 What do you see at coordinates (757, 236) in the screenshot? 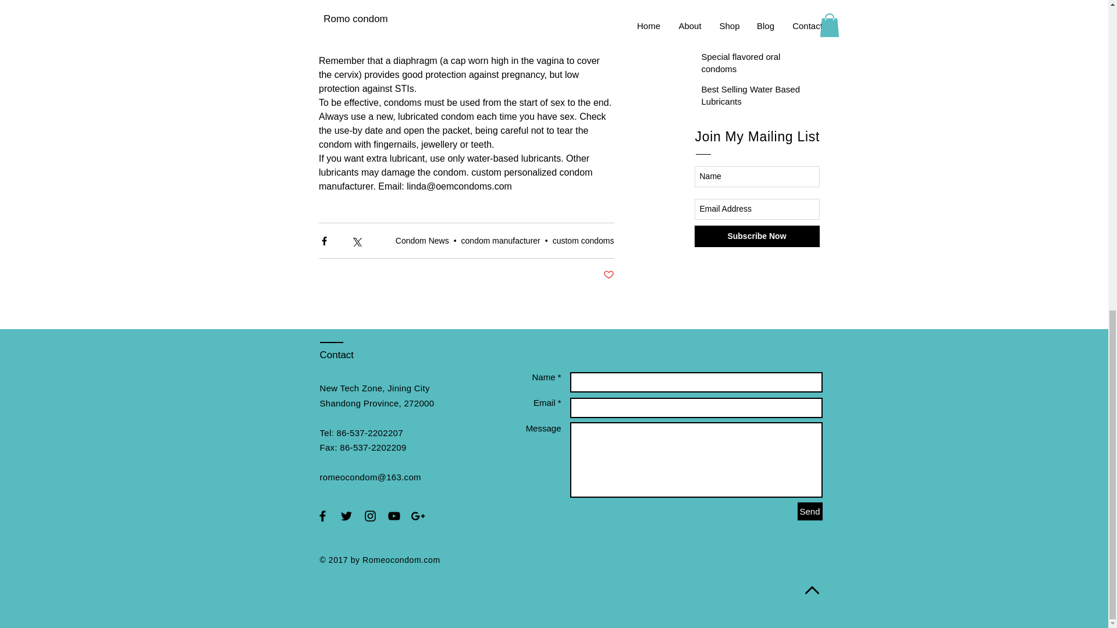
I see `Subscribe Now` at bounding box center [757, 236].